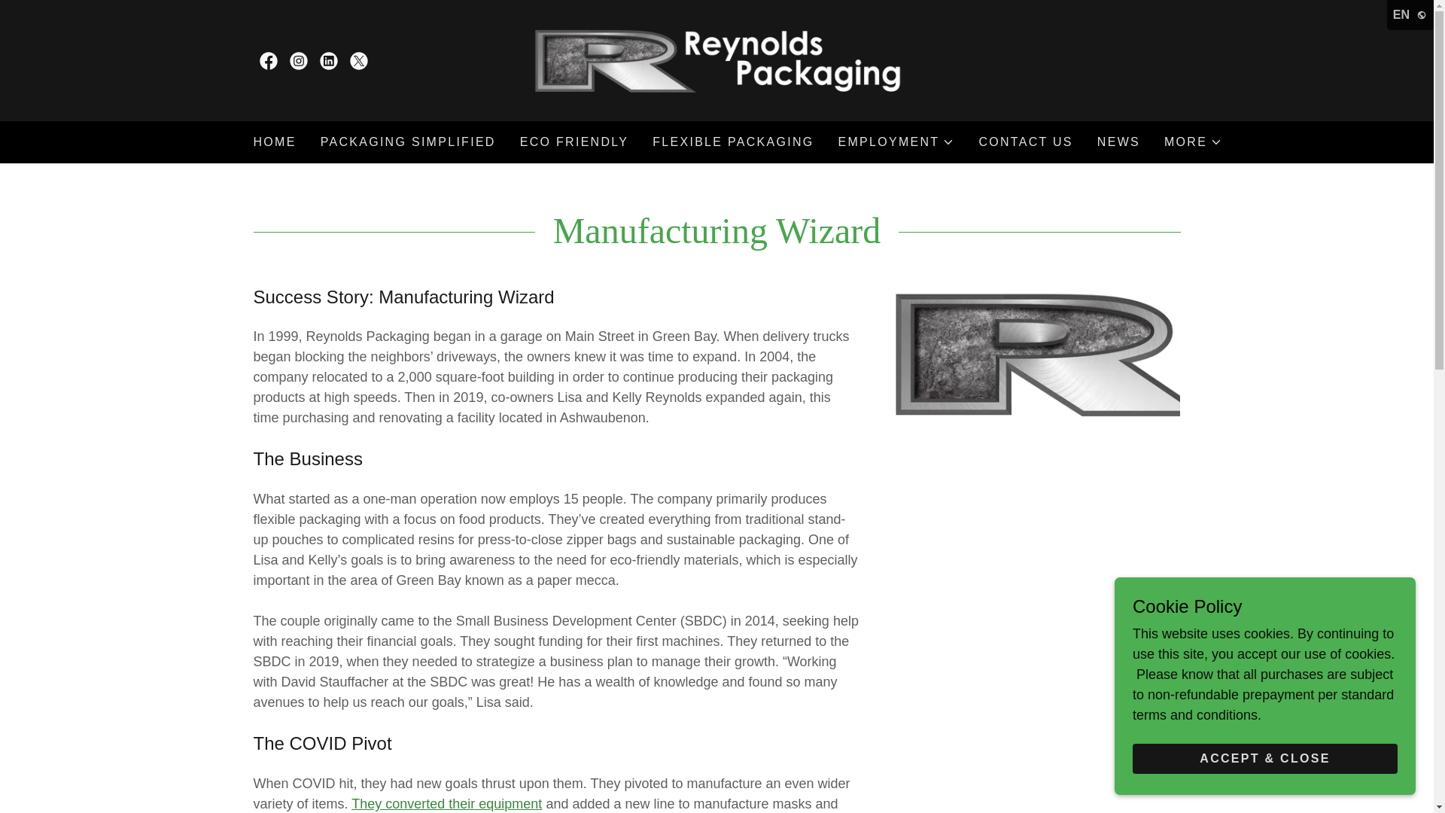  Describe the element at coordinates (732, 142) in the screenshot. I see `FLEXIBLE PACKAGING` at that location.